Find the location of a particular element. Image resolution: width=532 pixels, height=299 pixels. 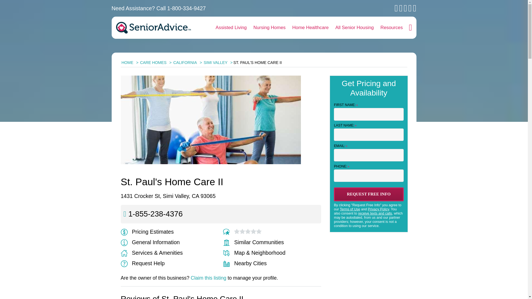

0 Stars is located at coordinates (248, 231).